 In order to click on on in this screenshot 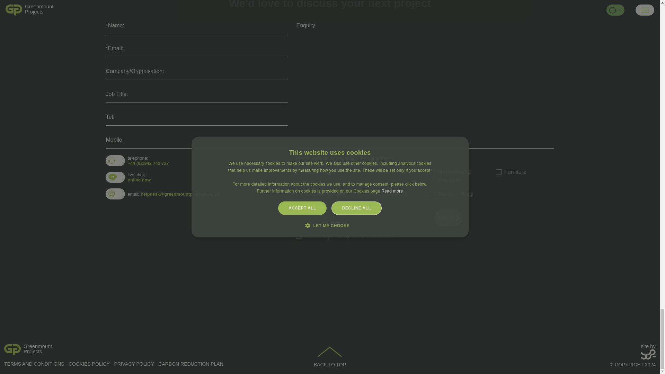, I will do `click(89, 364)`.